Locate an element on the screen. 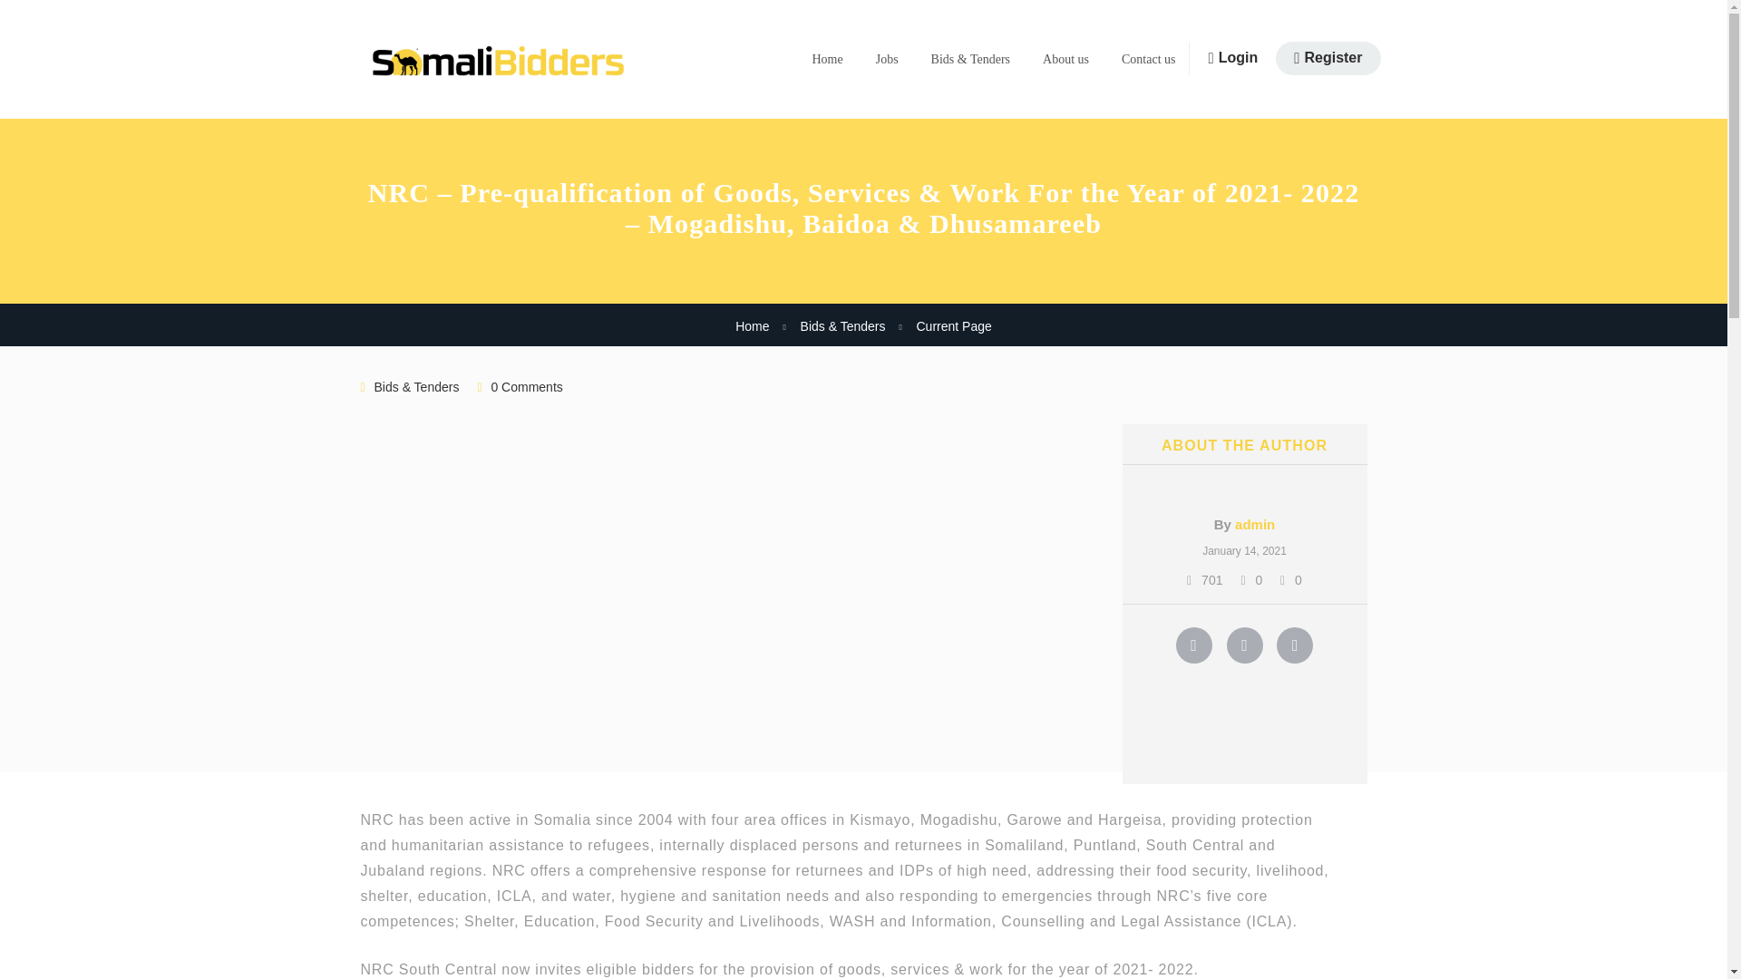  Register is located at coordinates (1328, 58).